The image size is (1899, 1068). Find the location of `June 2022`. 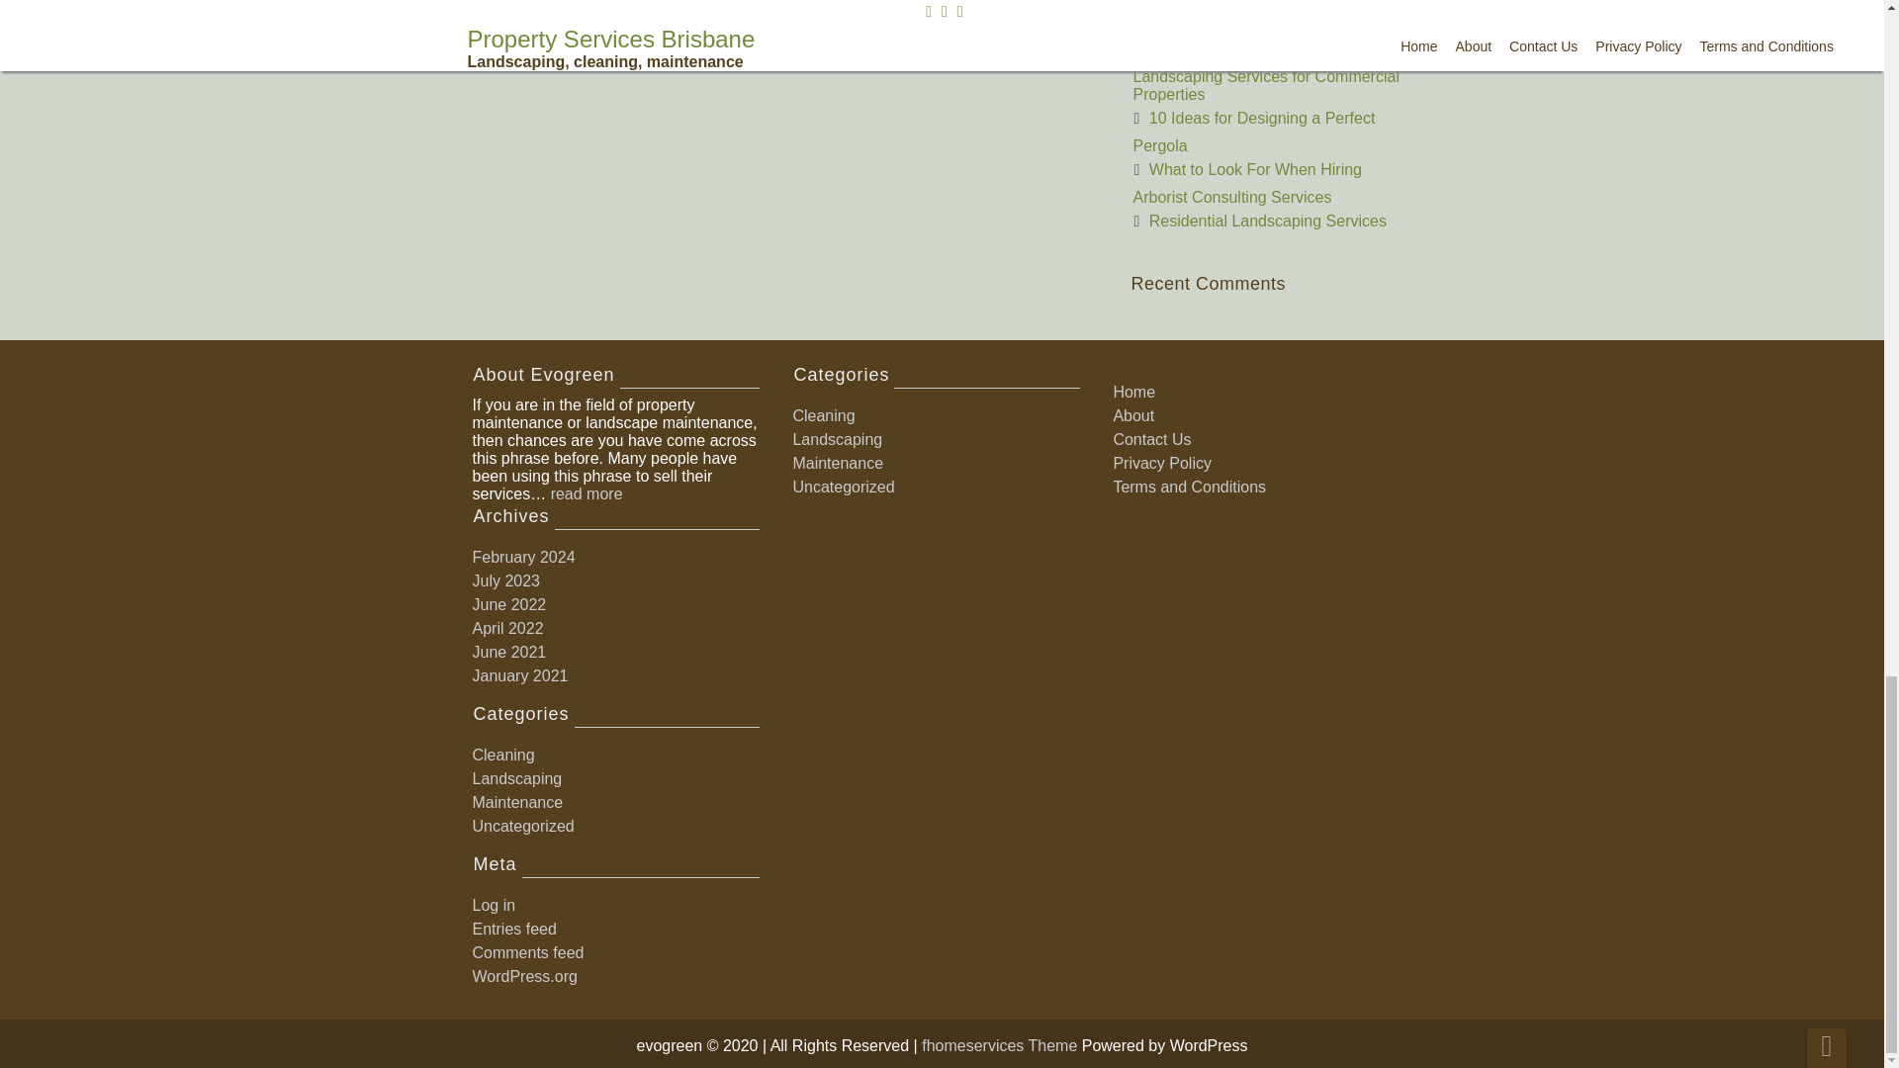

June 2022 is located at coordinates (509, 603).